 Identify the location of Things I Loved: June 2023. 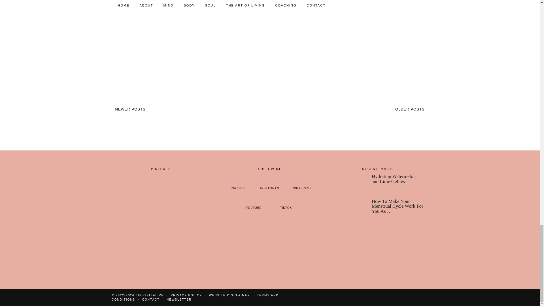
(269, 48).